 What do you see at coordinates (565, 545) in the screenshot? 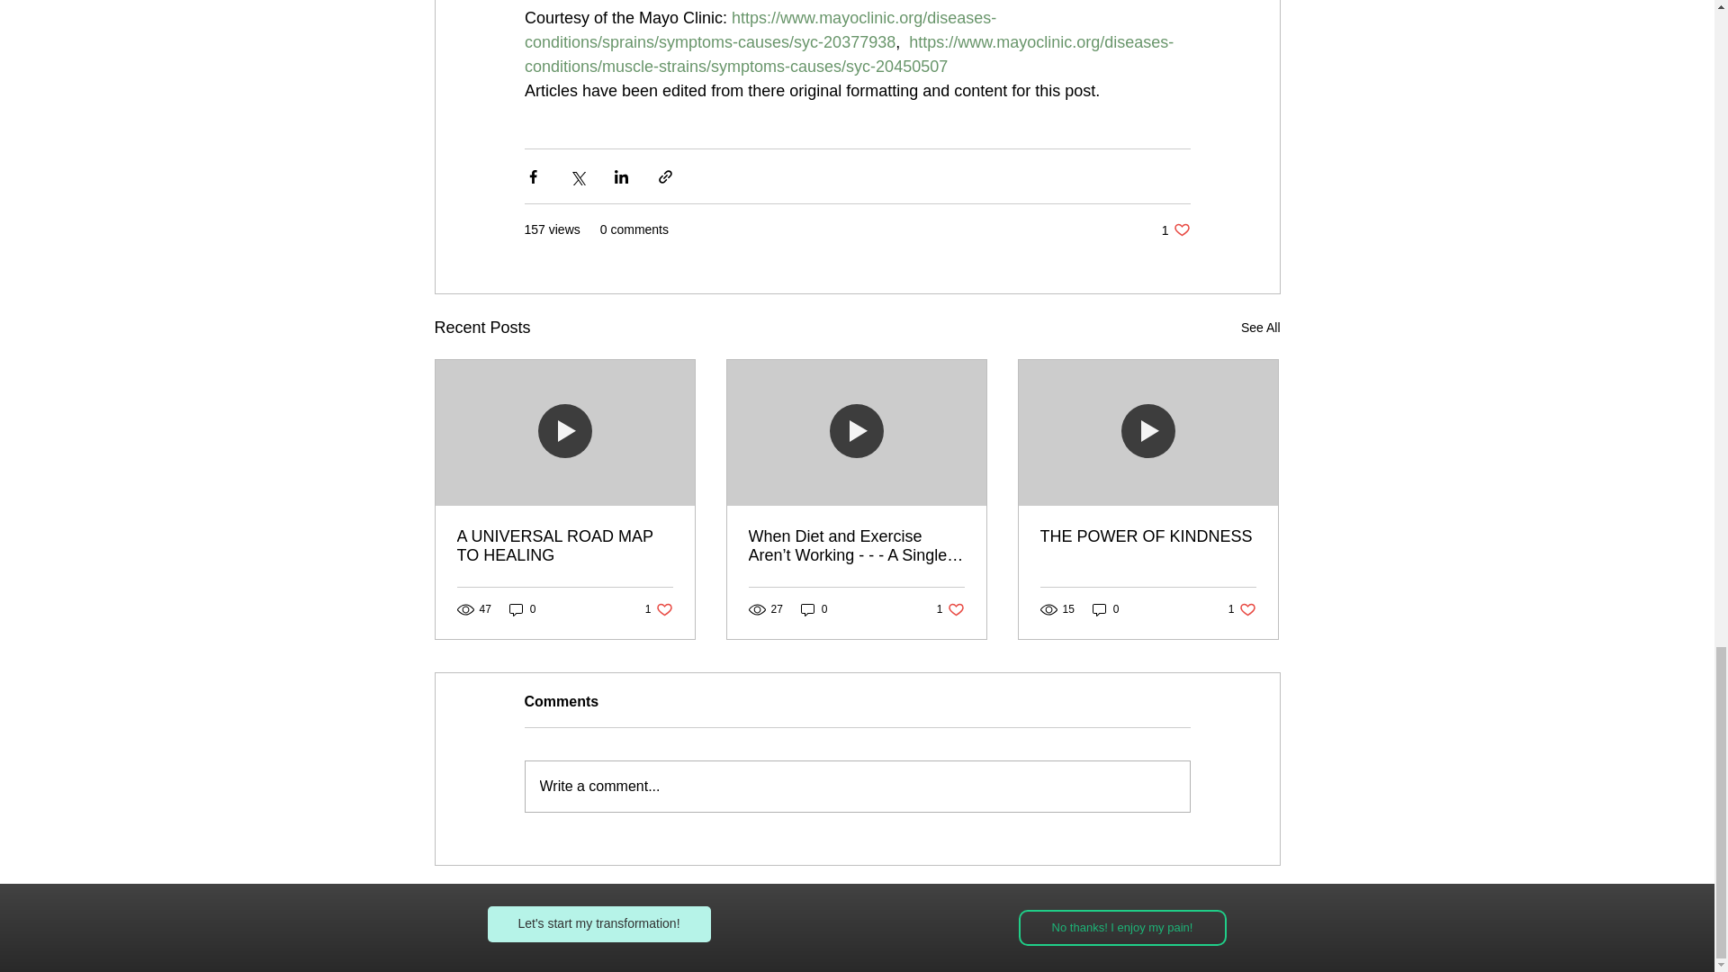
I see `Write a comment...` at bounding box center [565, 545].